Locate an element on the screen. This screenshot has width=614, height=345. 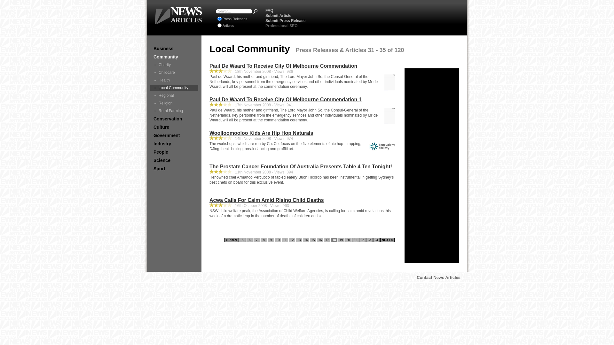
3 Star Rating is located at coordinates (225, 205).